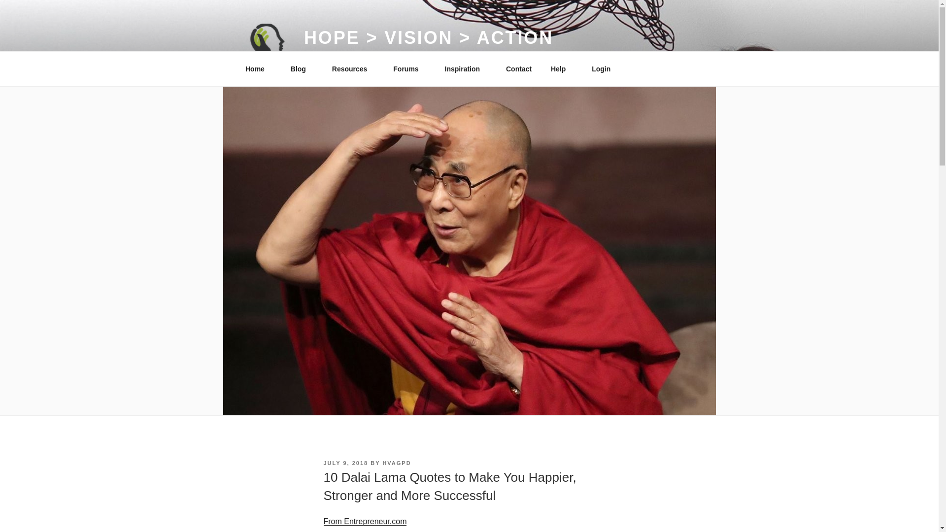 This screenshot has width=946, height=532. Describe the element at coordinates (345, 463) in the screenshot. I see `JULY 9, 2018` at that location.